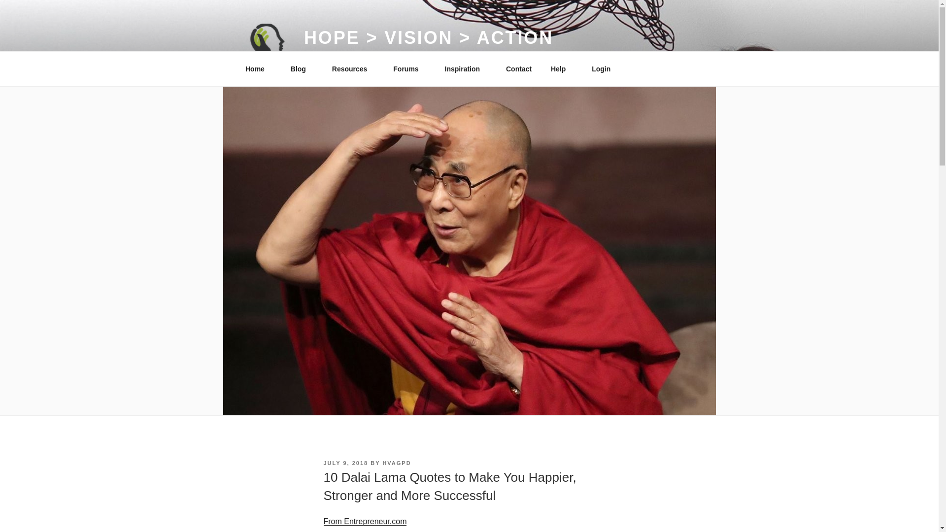 This screenshot has width=946, height=532. Describe the element at coordinates (345, 463) in the screenshot. I see `JULY 9, 2018` at that location.